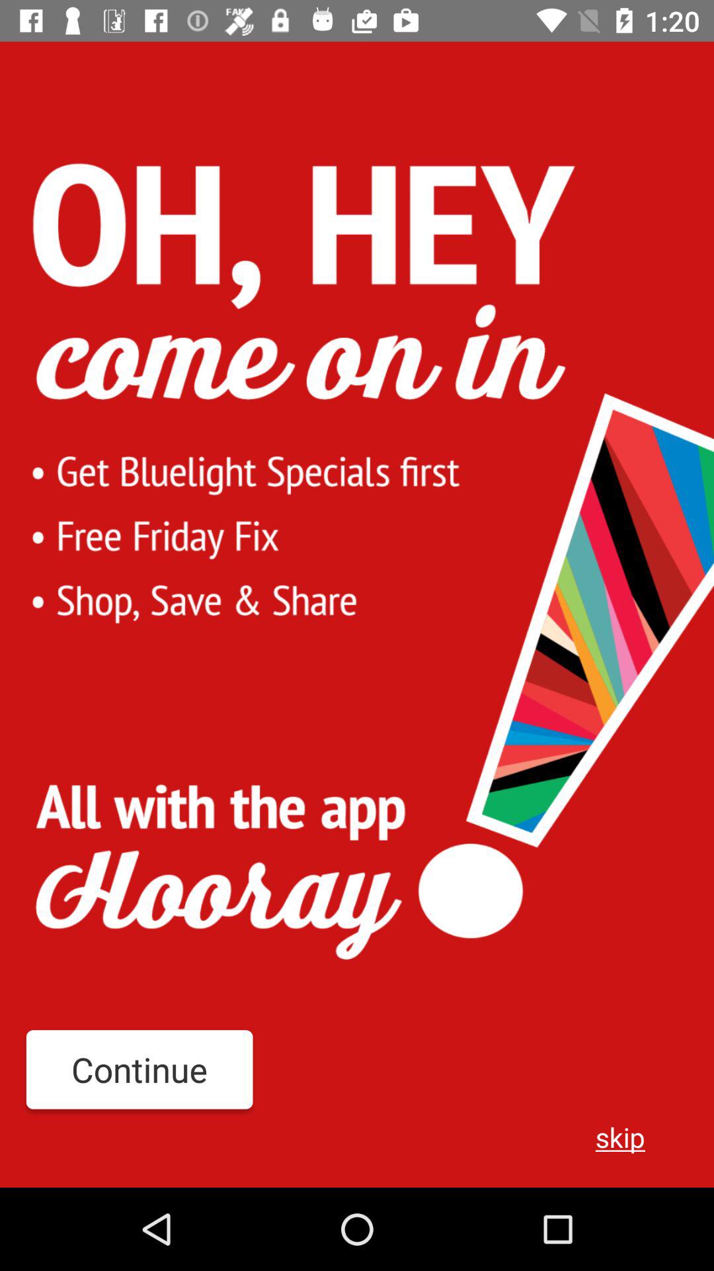 The height and width of the screenshot is (1271, 714). What do you see at coordinates (139, 1070) in the screenshot?
I see `open item next to the skip icon` at bounding box center [139, 1070].